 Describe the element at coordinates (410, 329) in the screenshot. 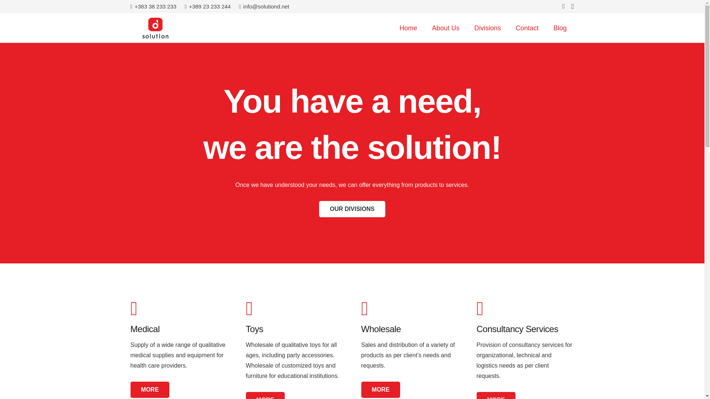

I see `Wholesale` at that location.